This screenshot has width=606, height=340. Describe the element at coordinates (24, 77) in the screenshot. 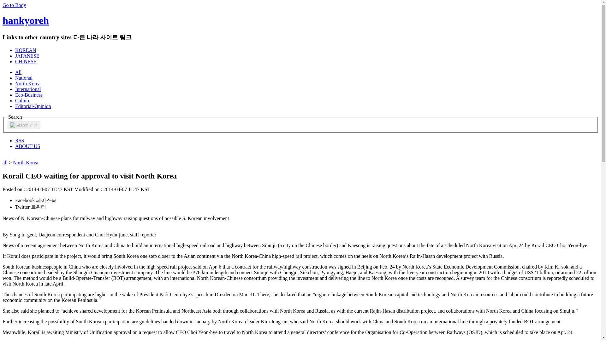

I see `National` at that location.